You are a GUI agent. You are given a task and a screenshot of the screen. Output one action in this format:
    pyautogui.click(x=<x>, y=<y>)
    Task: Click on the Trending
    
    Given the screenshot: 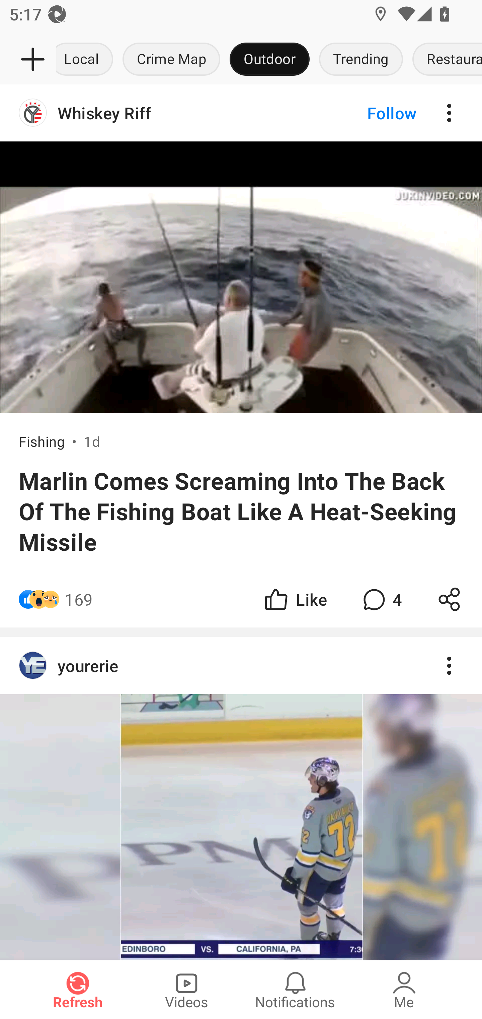 What is the action you would take?
    pyautogui.click(x=361, y=60)
    